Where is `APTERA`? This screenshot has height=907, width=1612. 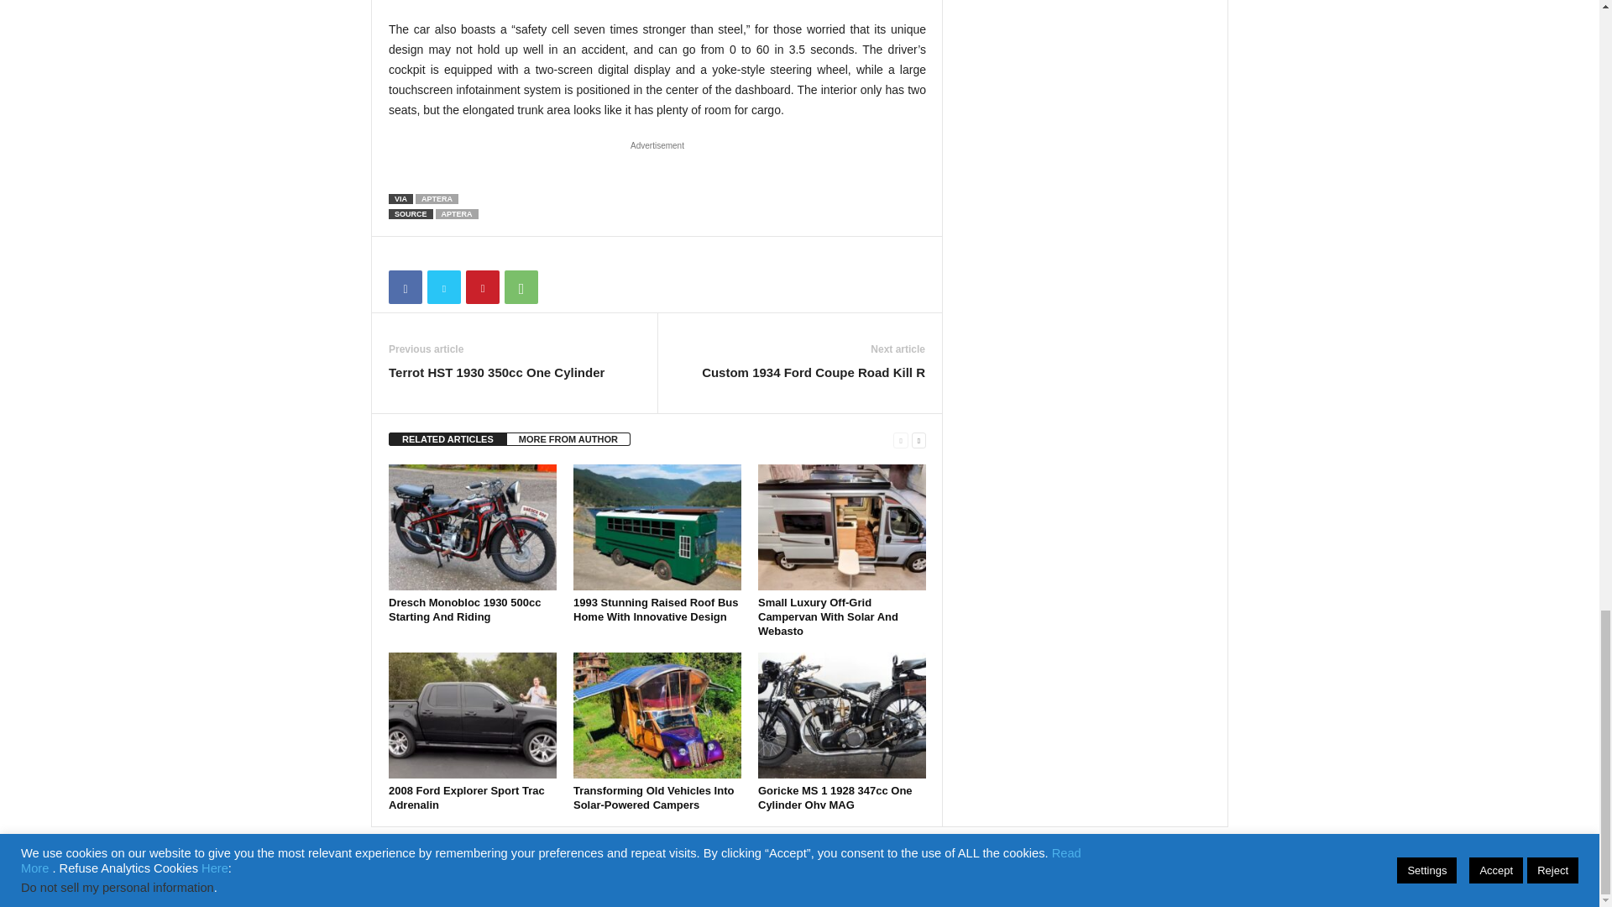
APTERA is located at coordinates (437, 199).